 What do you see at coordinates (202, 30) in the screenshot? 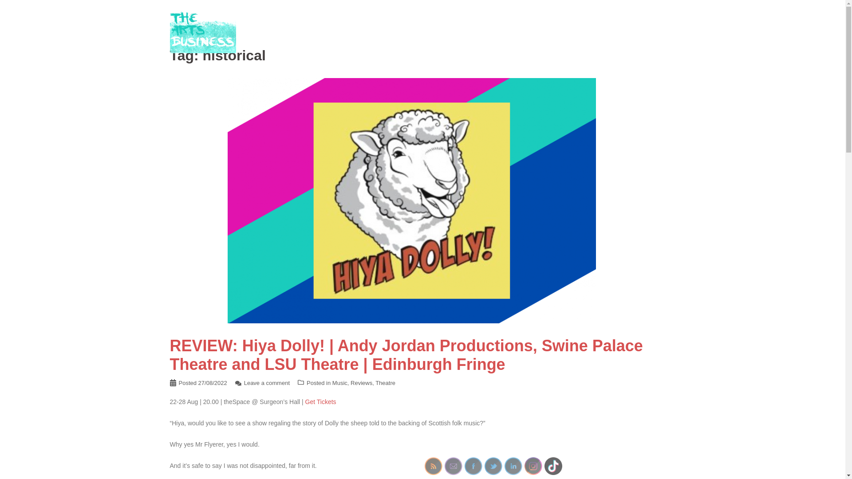
I see `The Arts Business` at bounding box center [202, 30].